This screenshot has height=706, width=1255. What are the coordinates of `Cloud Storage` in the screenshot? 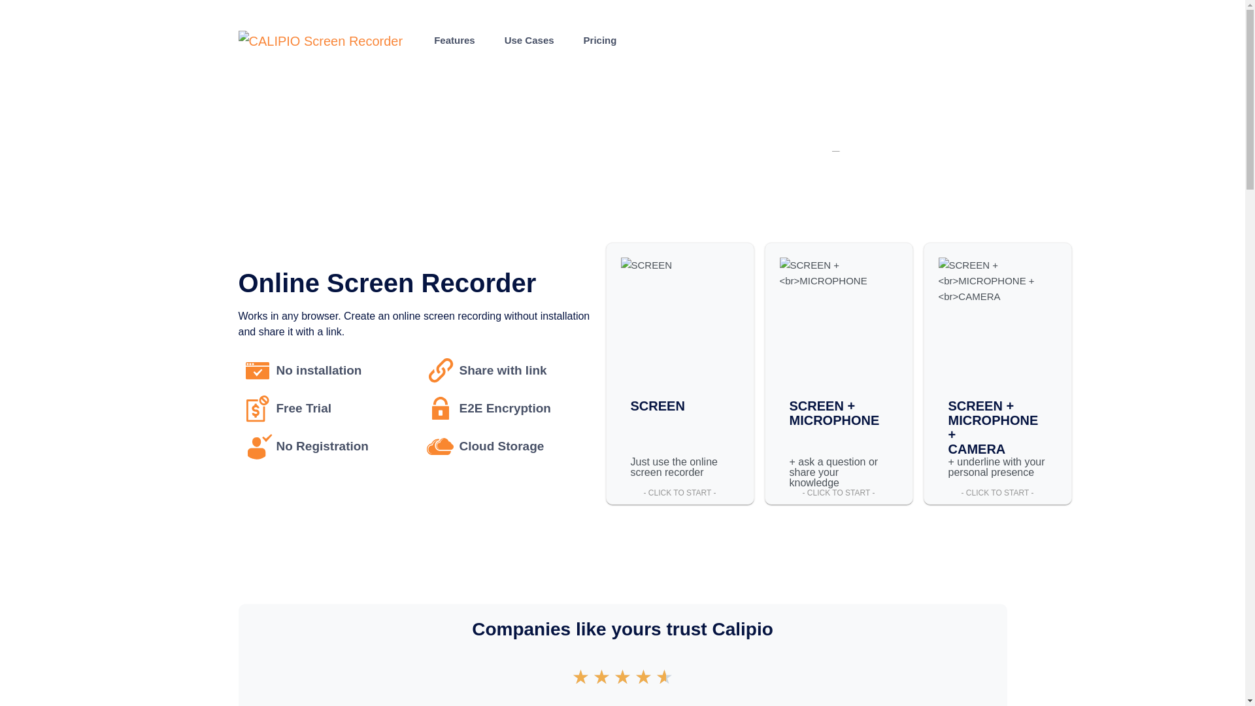 It's located at (512, 446).